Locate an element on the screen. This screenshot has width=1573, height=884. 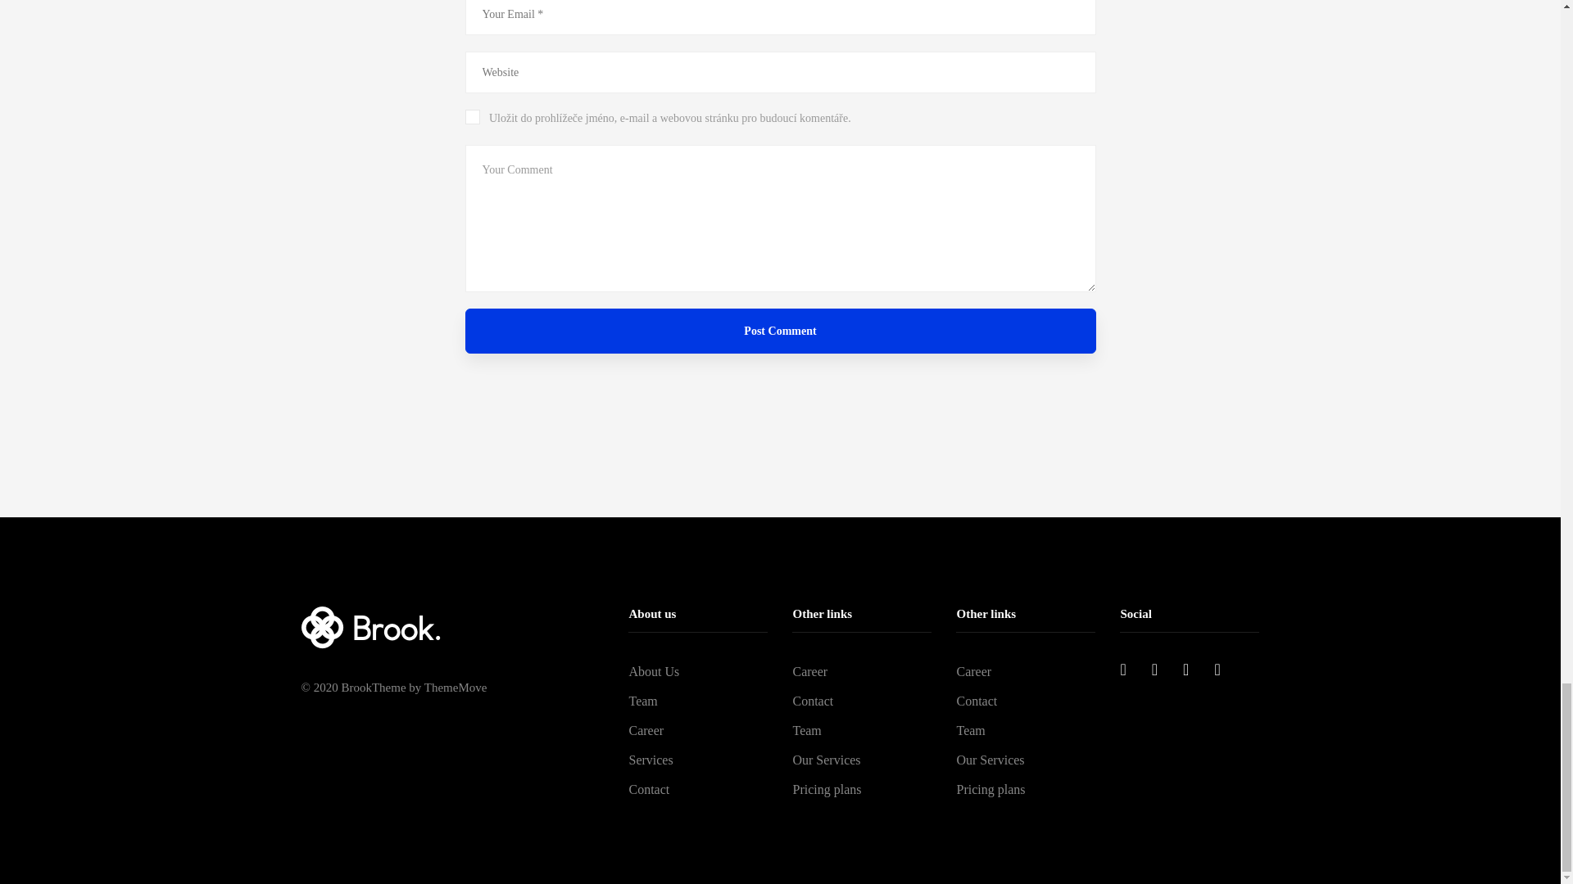
Pricing plans is located at coordinates (862, 789).